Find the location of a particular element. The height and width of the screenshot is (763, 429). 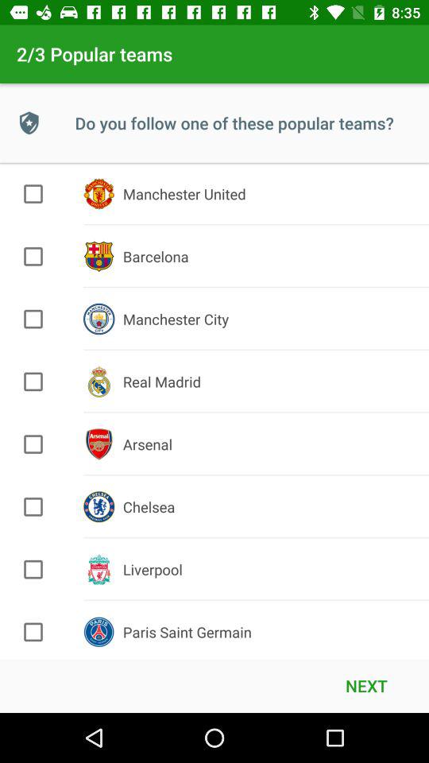

select the image right to third check box is located at coordinates (99, 320).